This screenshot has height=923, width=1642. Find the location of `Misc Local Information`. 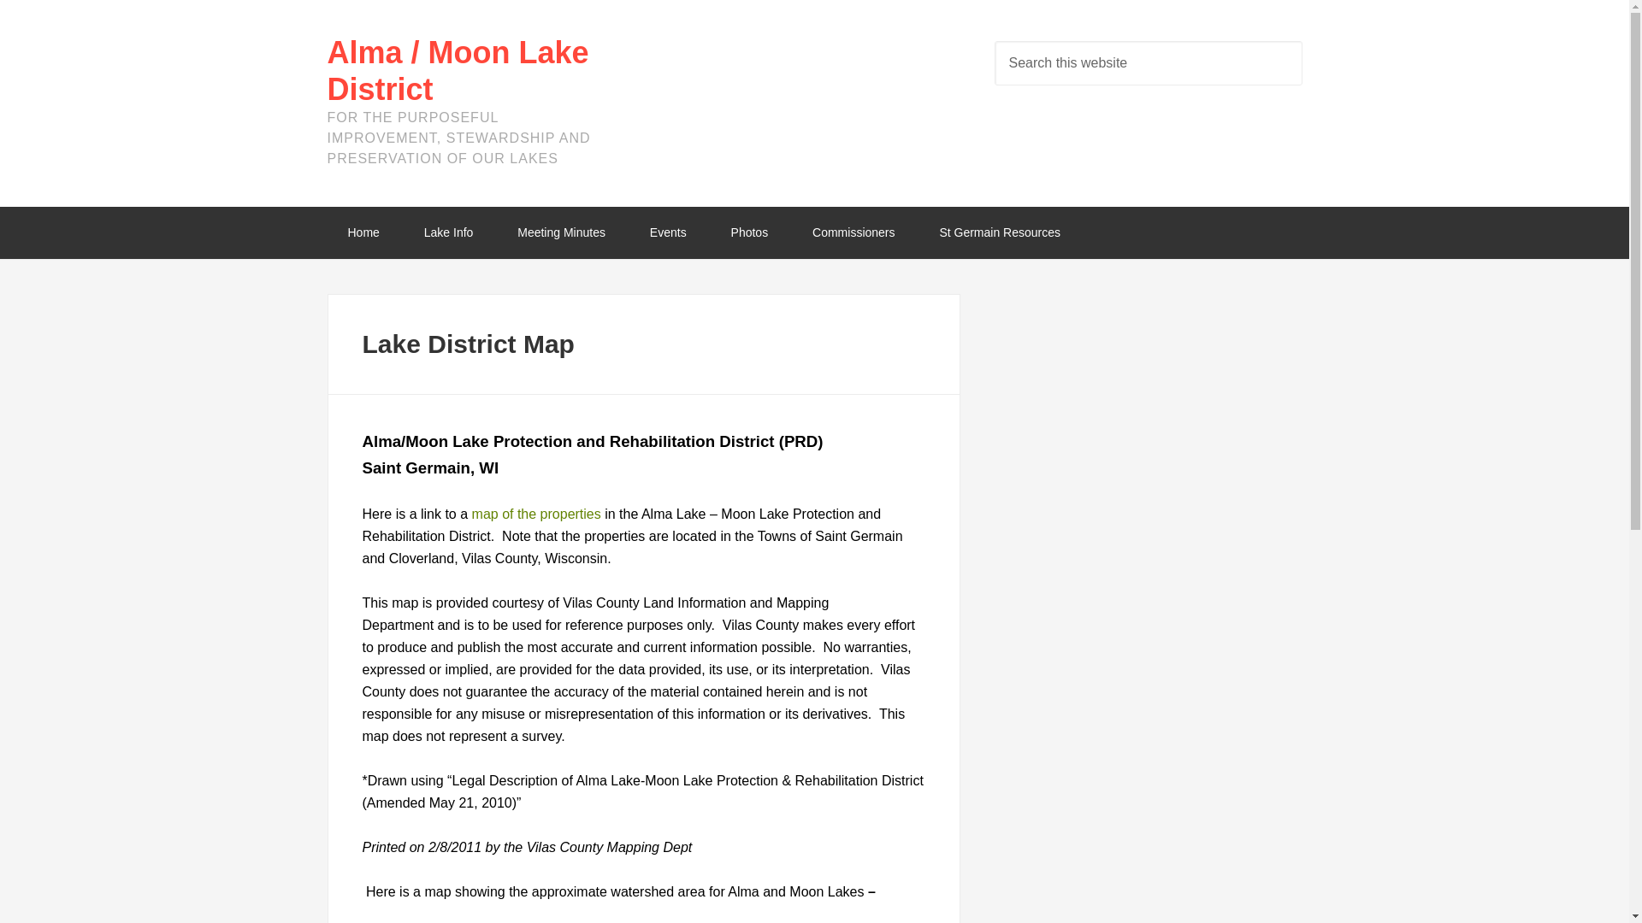

Misc Local Information is located at coordinates (999, 232).